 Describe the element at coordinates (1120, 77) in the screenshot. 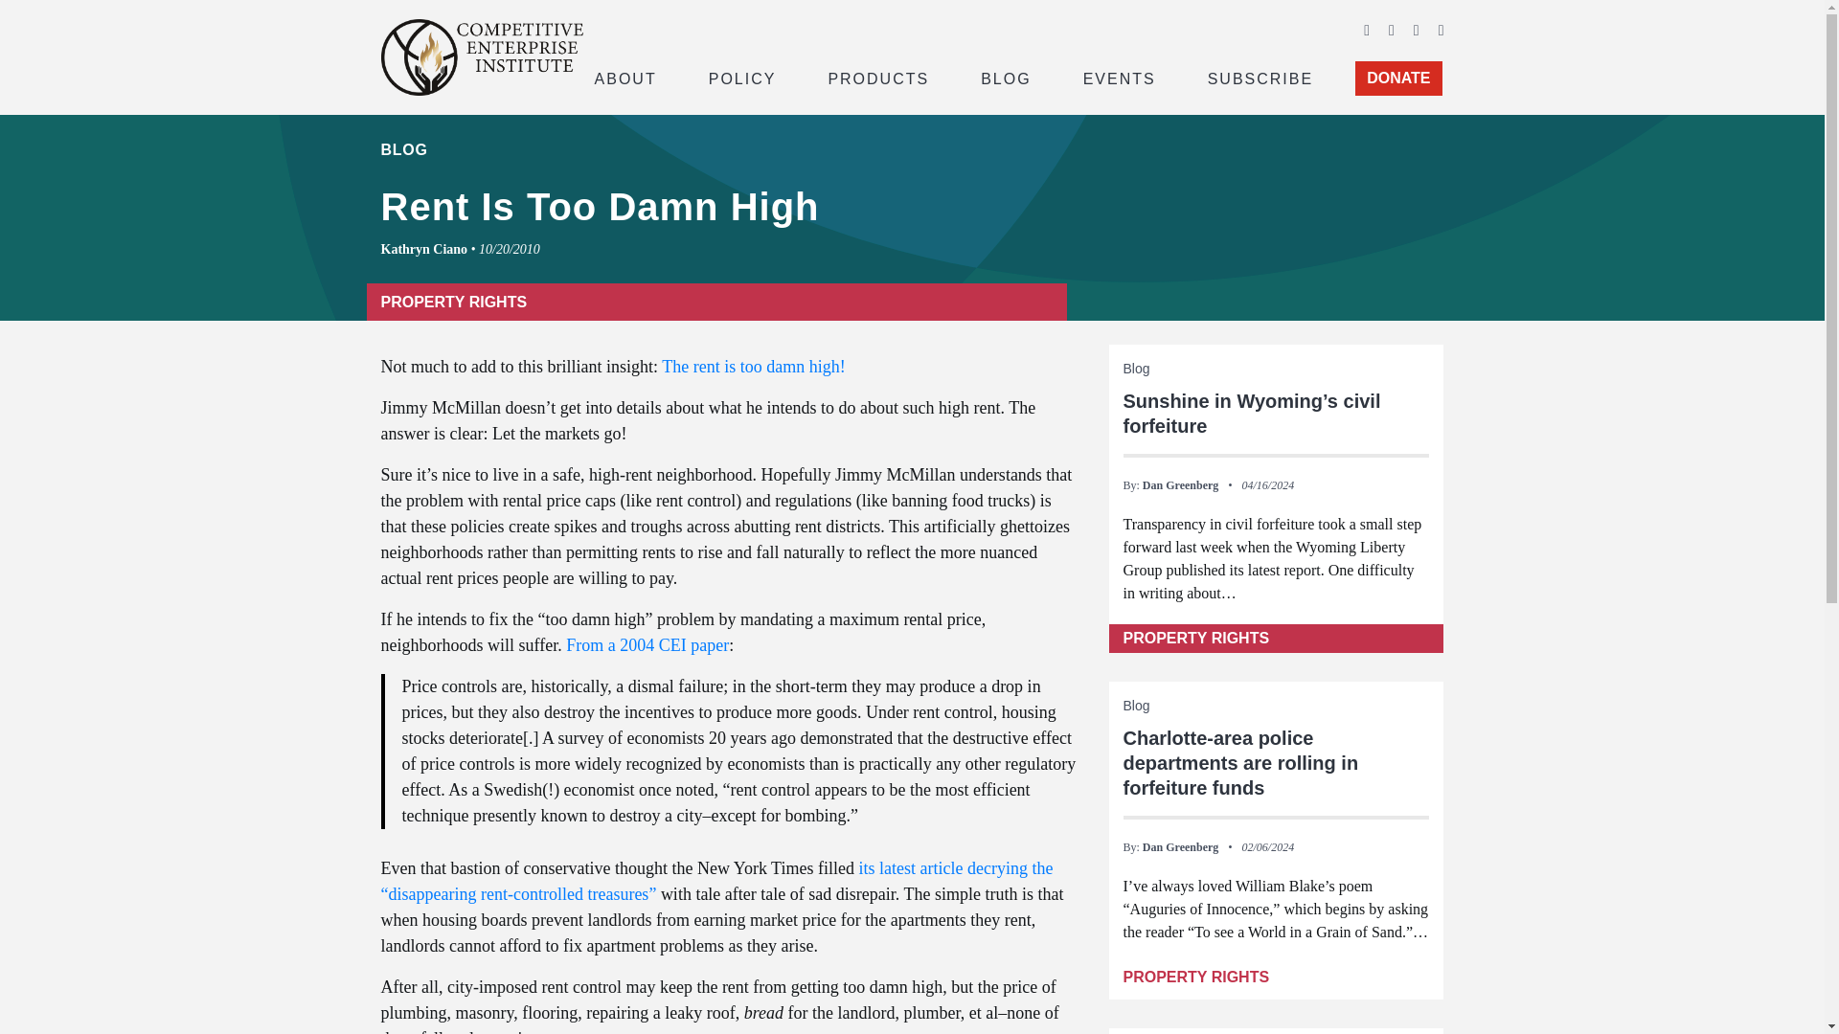

I see `EVENTS` at that location.